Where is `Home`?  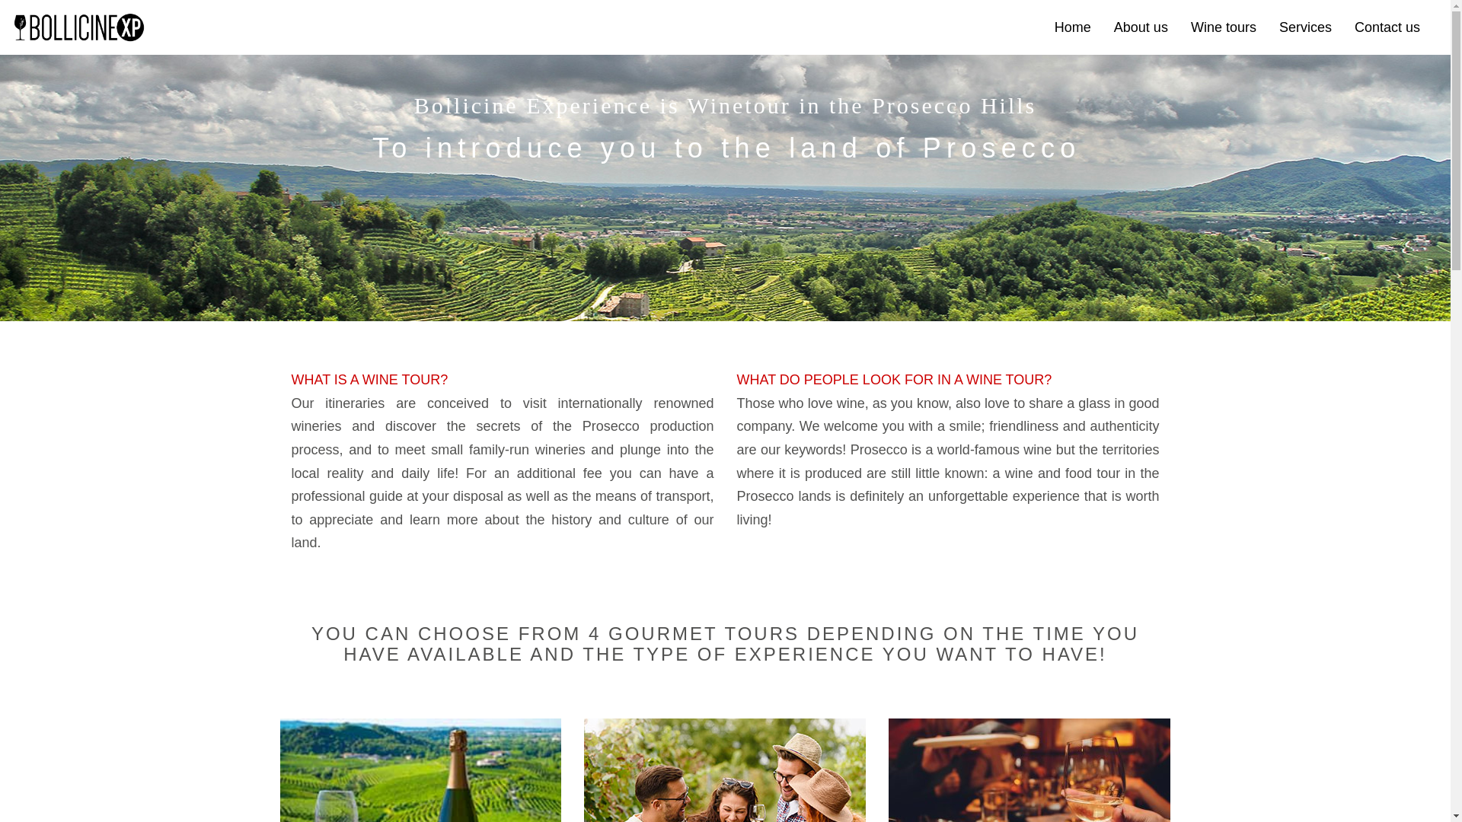 Home is located at coordinates (1072, 27).